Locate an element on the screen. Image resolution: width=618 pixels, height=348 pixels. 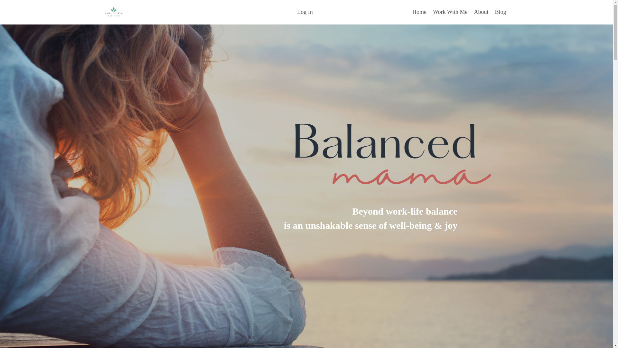
Home is located at coordinates (419, 12).